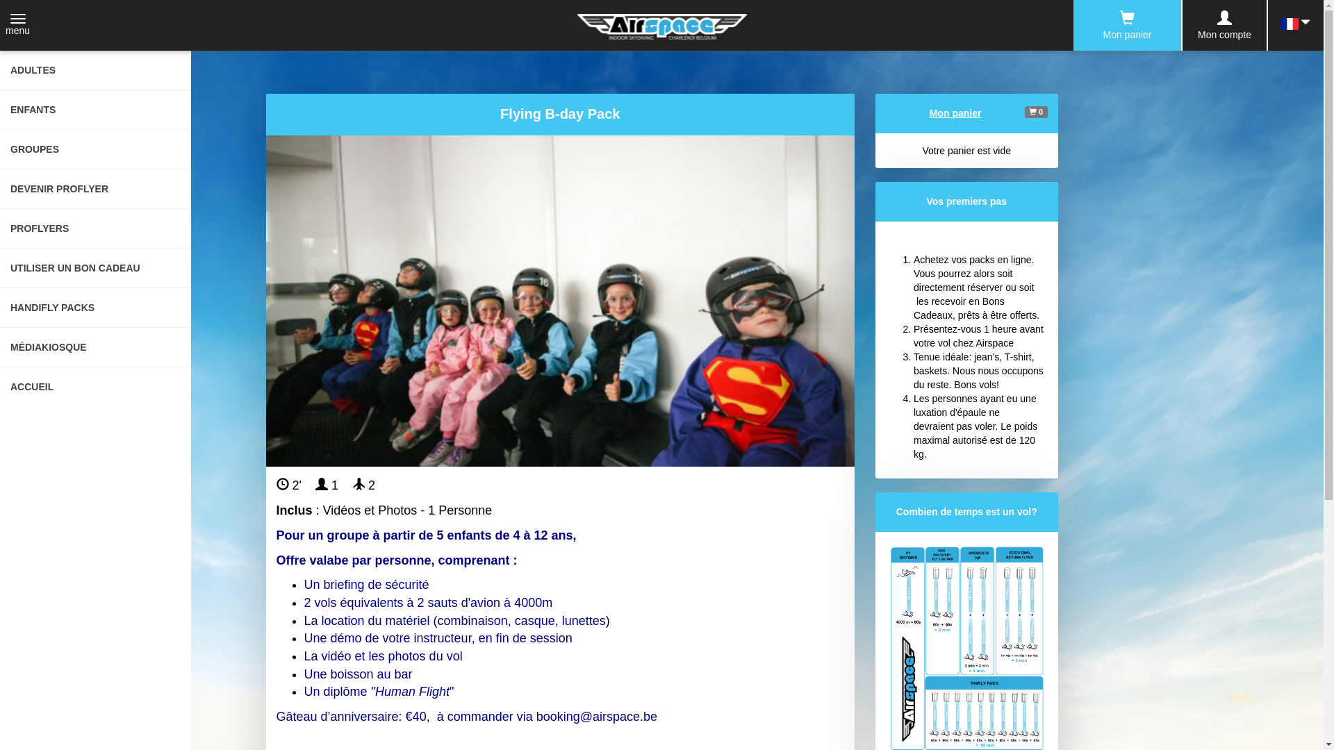 Image resolution: width=1334 pixels, height=750 pixels. Describe the element at coordinates (96, 110) in the screenshot. I see `ENFANTS` at that location.